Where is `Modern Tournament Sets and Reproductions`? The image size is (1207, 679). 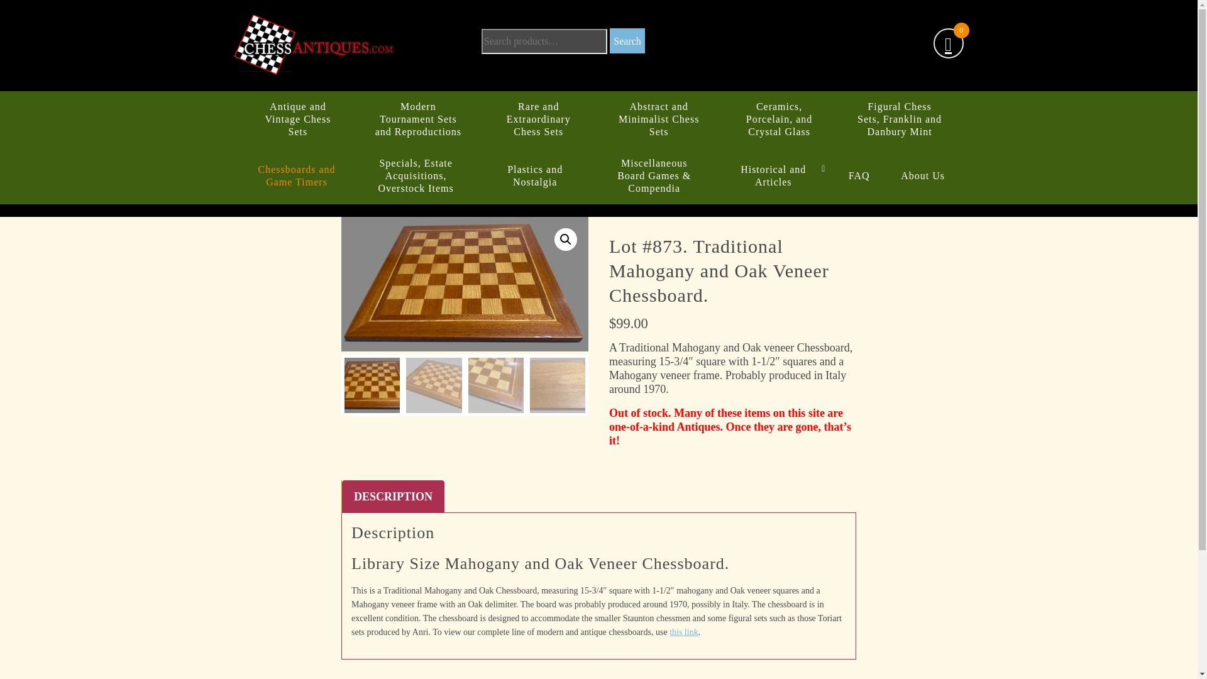
Modern Tournament Sets and Reproductions is located at coordinates (417, 119).